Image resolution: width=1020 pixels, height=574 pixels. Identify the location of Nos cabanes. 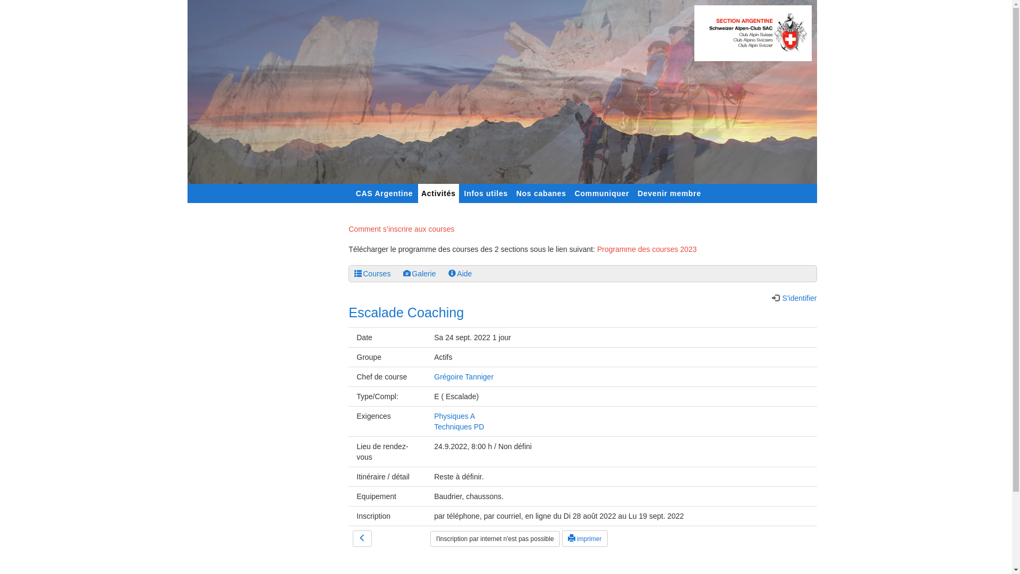
(541, 193).